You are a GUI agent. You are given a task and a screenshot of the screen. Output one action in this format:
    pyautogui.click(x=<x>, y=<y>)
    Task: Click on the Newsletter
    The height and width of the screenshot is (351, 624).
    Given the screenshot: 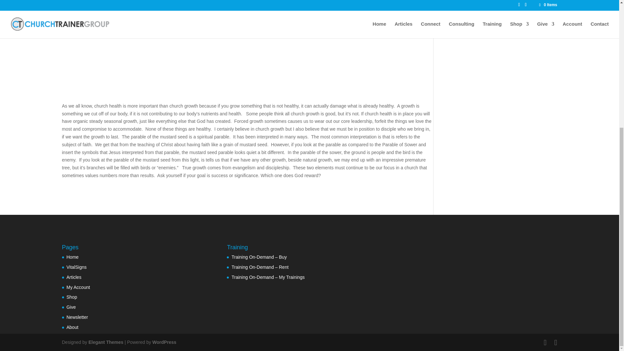 What is the action you would take?
    pyautogui.click(x=77, y=317)
    